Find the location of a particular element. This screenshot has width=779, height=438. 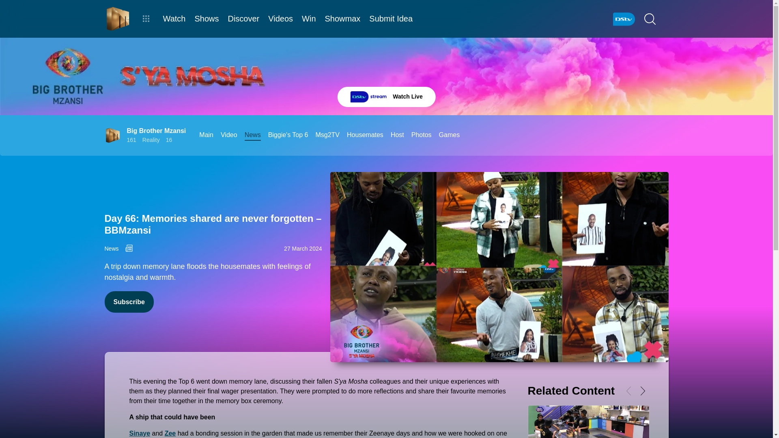

Msg2TV is located at coordinates (327, 135).